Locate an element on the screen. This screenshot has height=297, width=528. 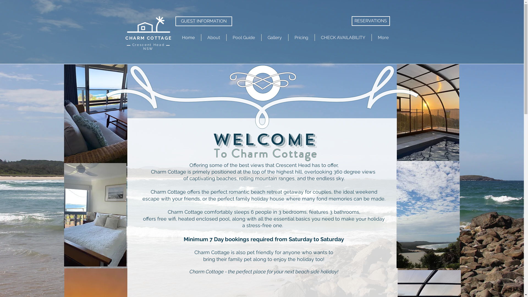
Pool Guide is located at coordinates (244, 37).